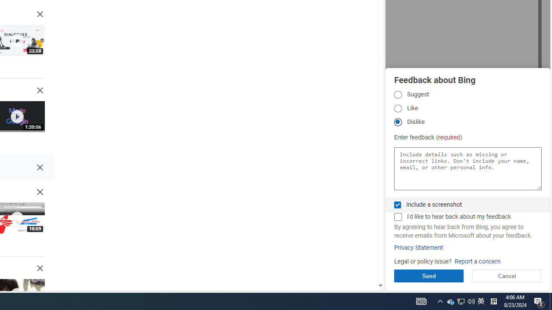  Describe the element at coordinates (398, 108) in the screenshot. I see `Like Like` at that location.